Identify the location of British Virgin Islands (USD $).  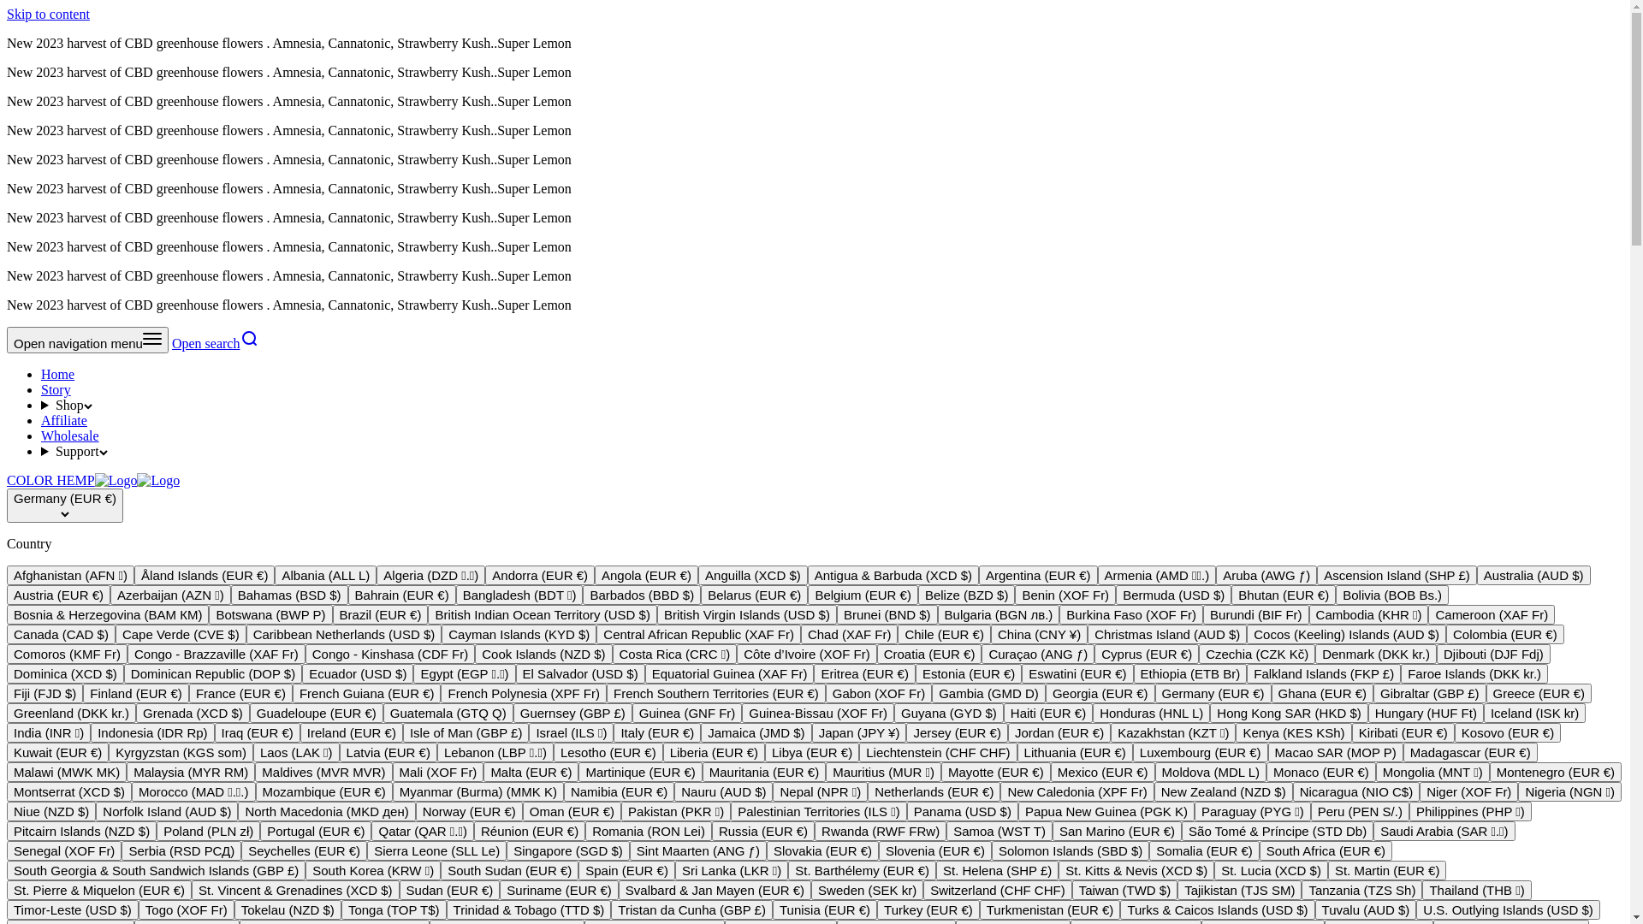
(747, 614).